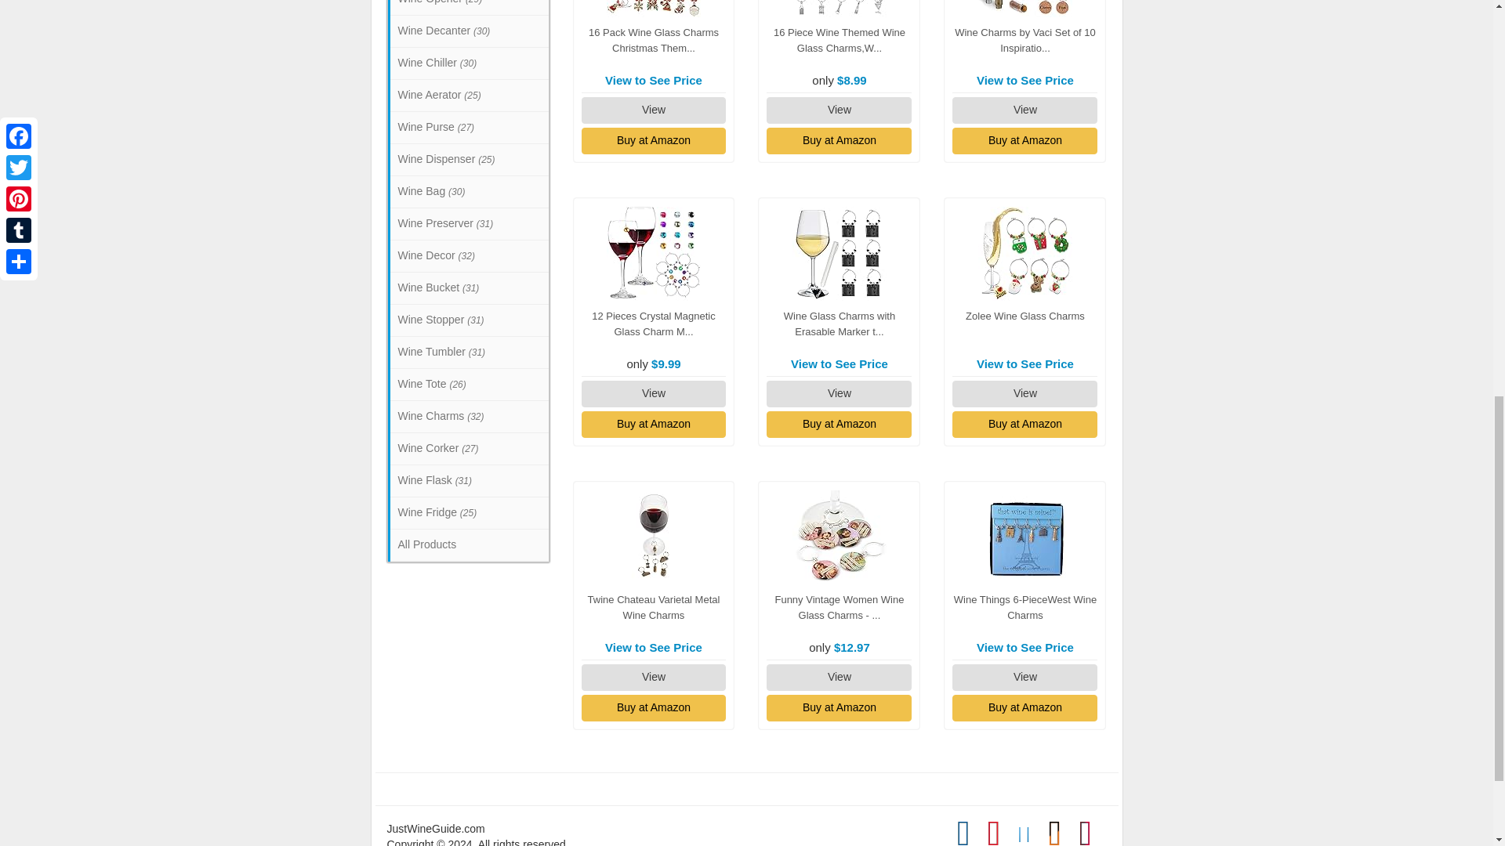 The image size is (1505, 846). Describe the element at coordinates (654, 110) in the screenshot. I see `View` at that location.